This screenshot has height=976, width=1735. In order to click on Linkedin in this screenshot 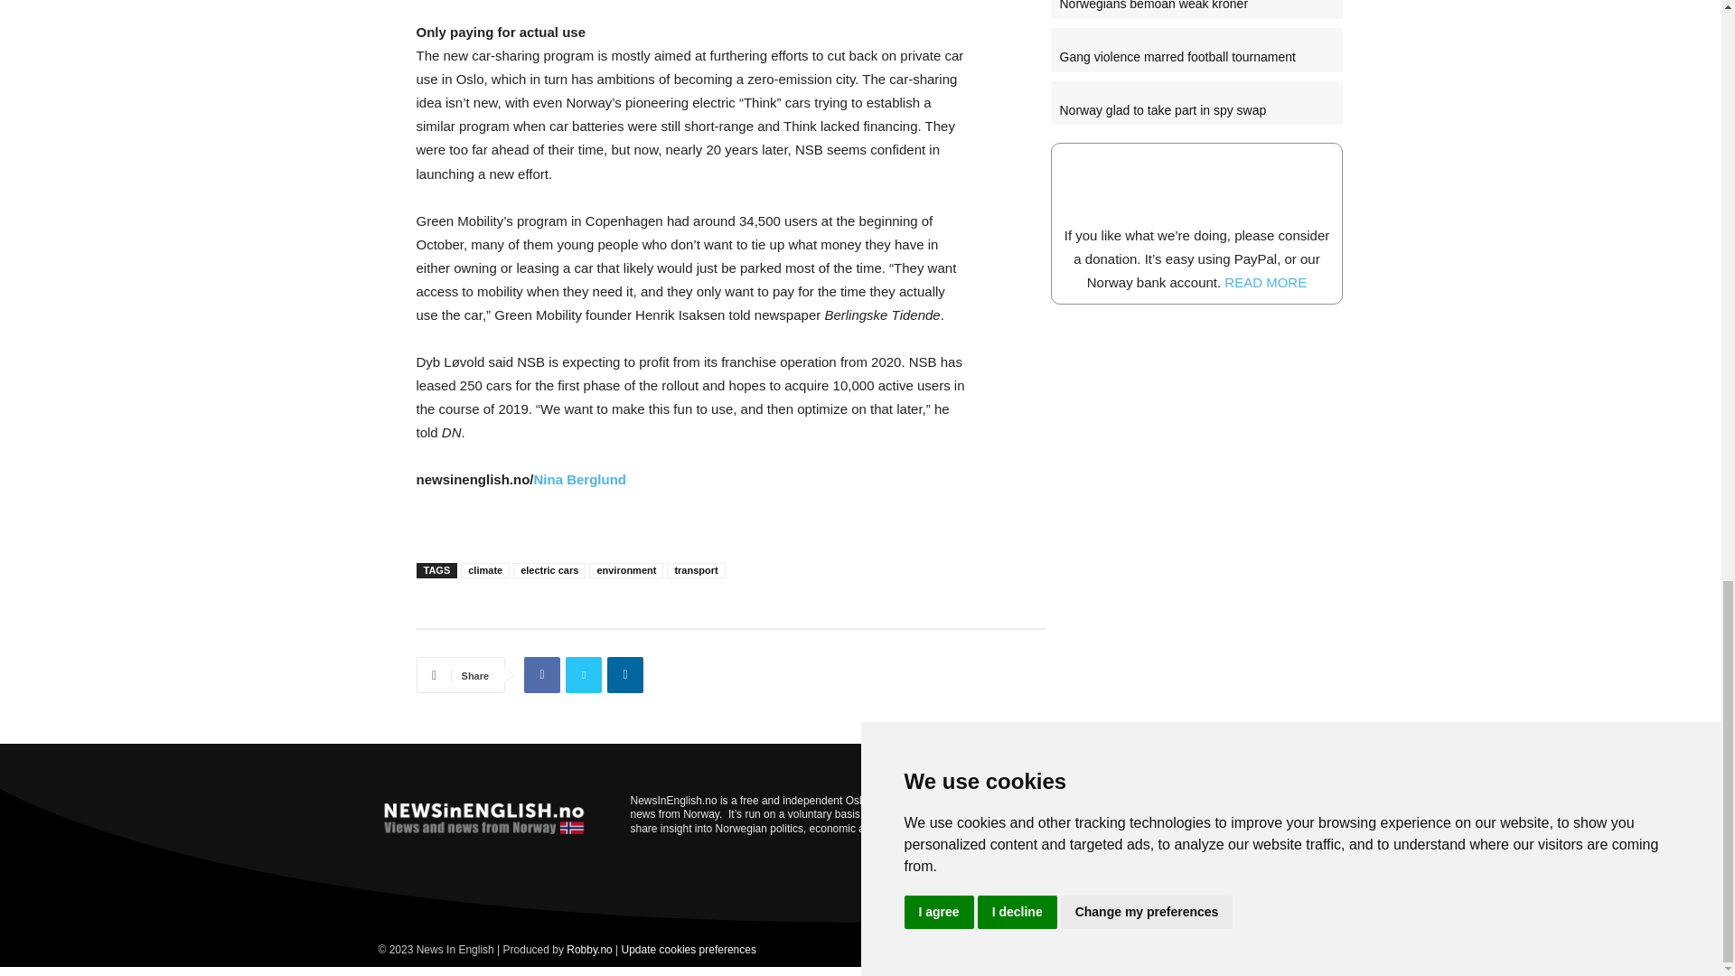, I will do `click(625, 674)`.